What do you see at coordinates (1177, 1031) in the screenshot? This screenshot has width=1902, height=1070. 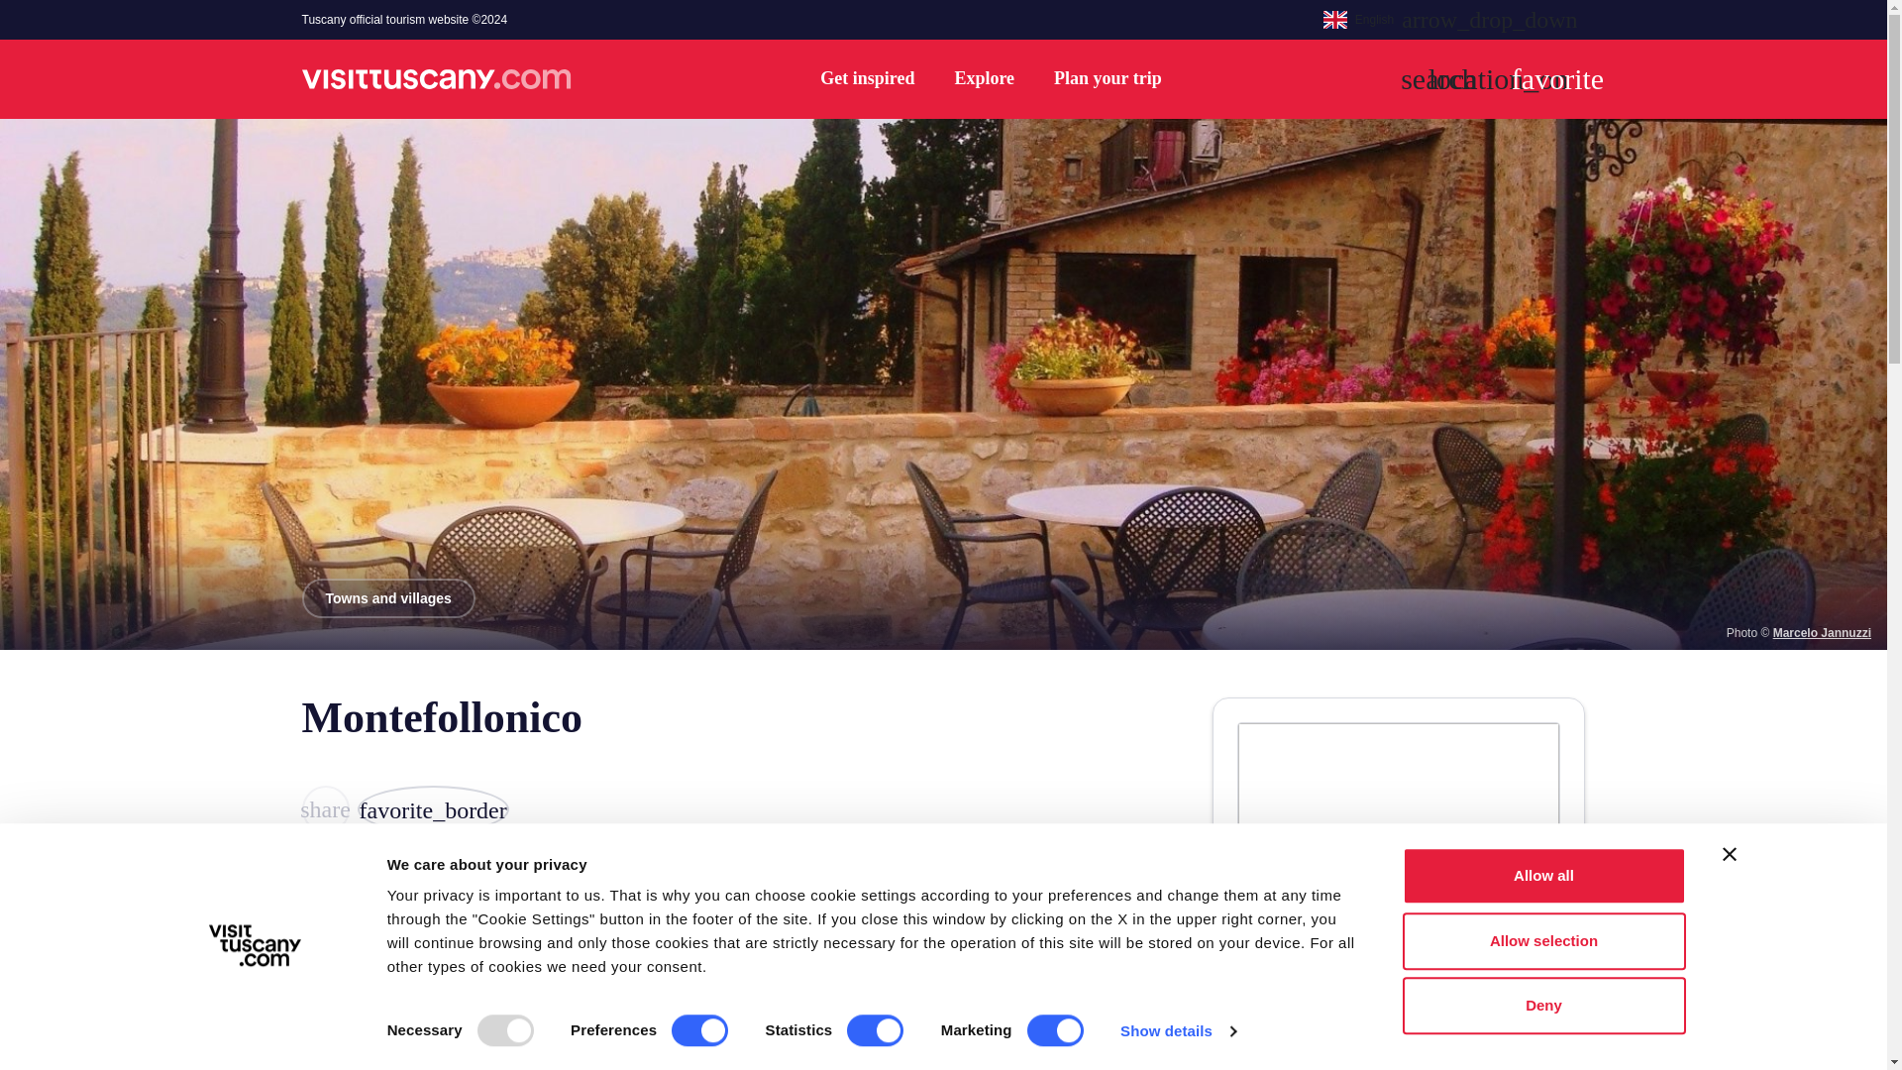 I see `Show details` at bounding box center [1177, 1031].